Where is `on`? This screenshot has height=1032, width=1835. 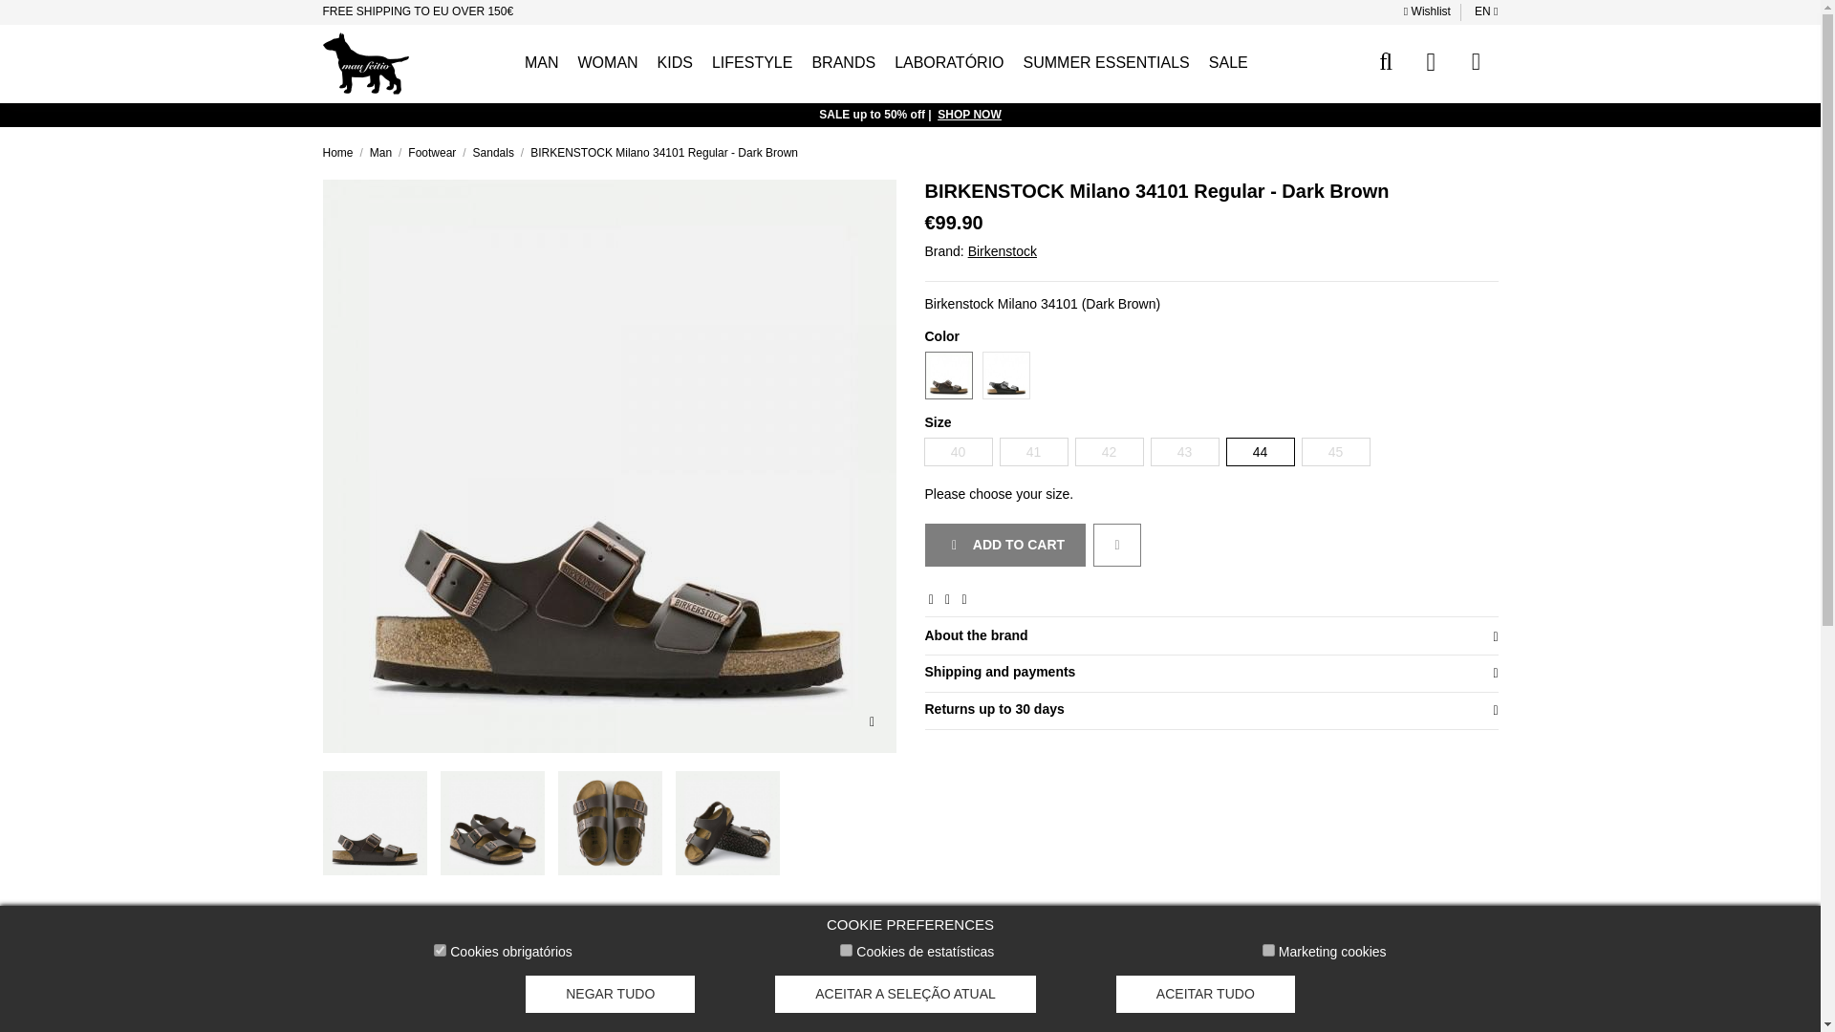 on is located at coordinates (1268, 950).